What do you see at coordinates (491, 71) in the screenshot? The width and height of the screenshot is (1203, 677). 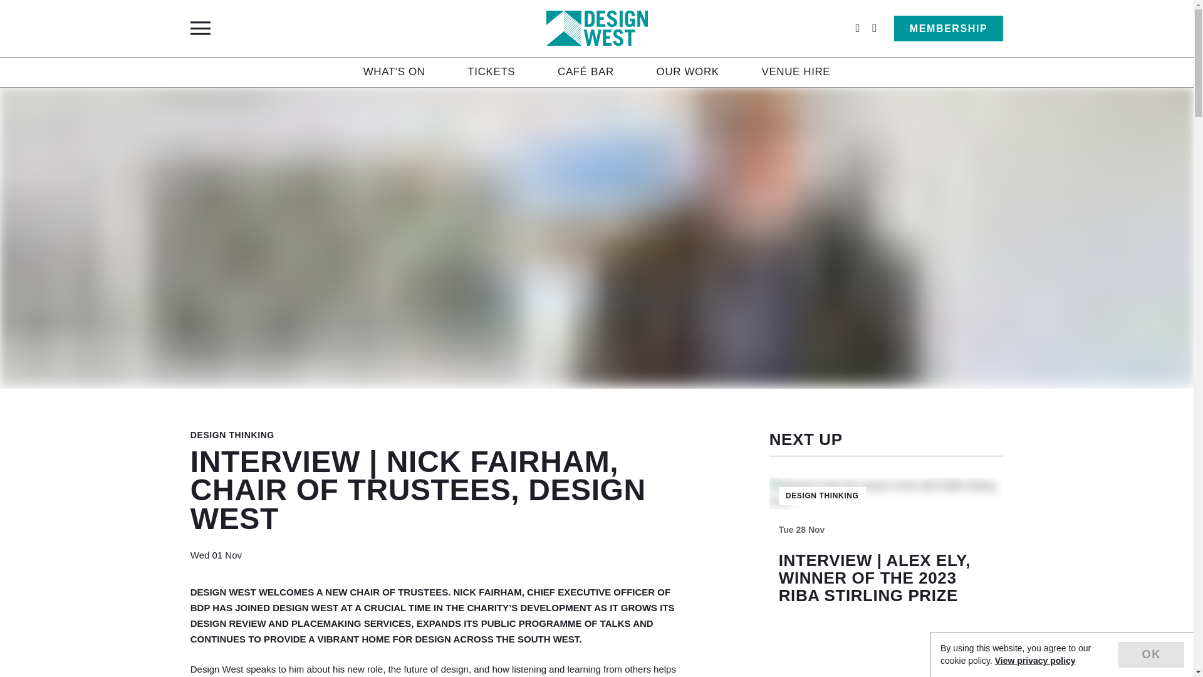 I see `TICKETS` at bounding box center [491, 71].